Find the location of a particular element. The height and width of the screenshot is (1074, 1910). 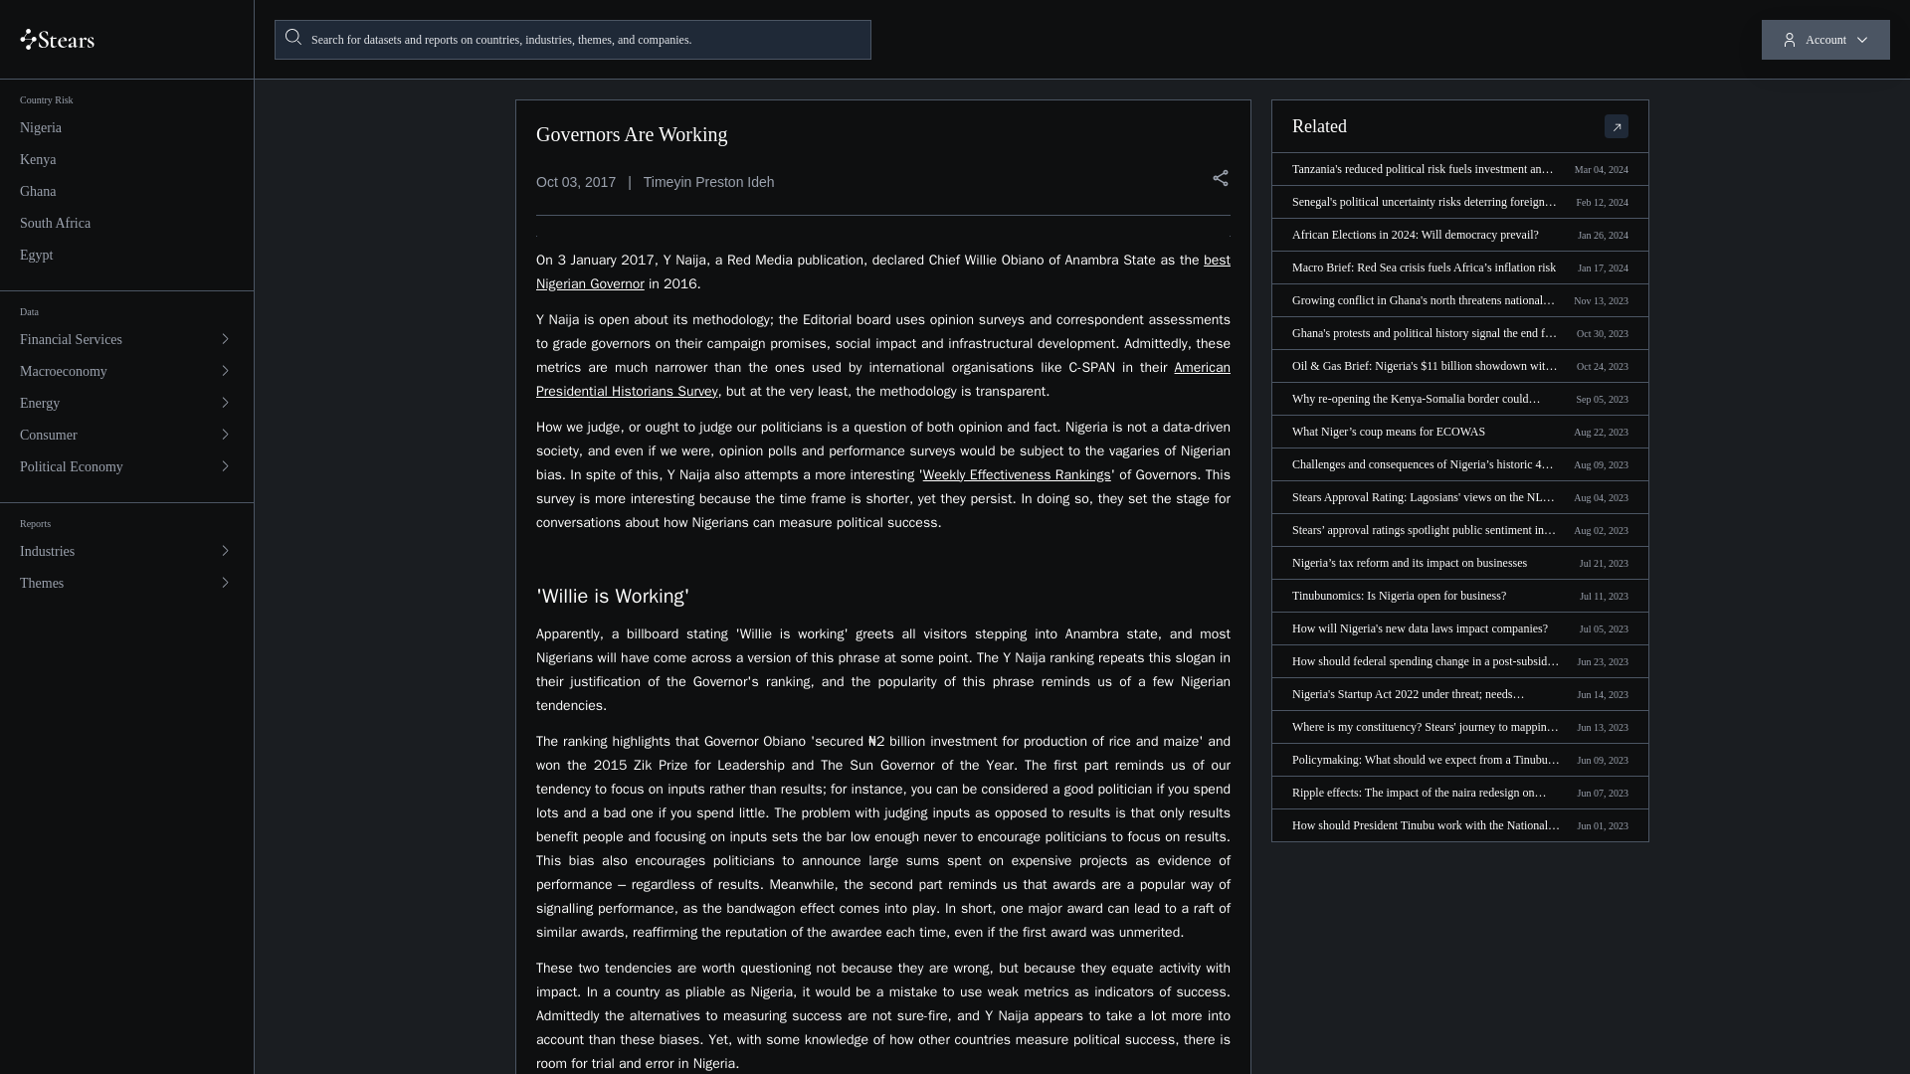

Egypt is located at coordinates (127, 255).